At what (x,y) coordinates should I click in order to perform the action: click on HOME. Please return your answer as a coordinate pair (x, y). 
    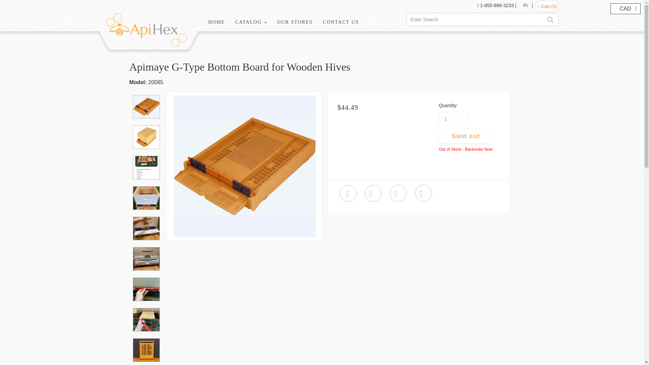
    Looking at the image, I should click on (216, 22).